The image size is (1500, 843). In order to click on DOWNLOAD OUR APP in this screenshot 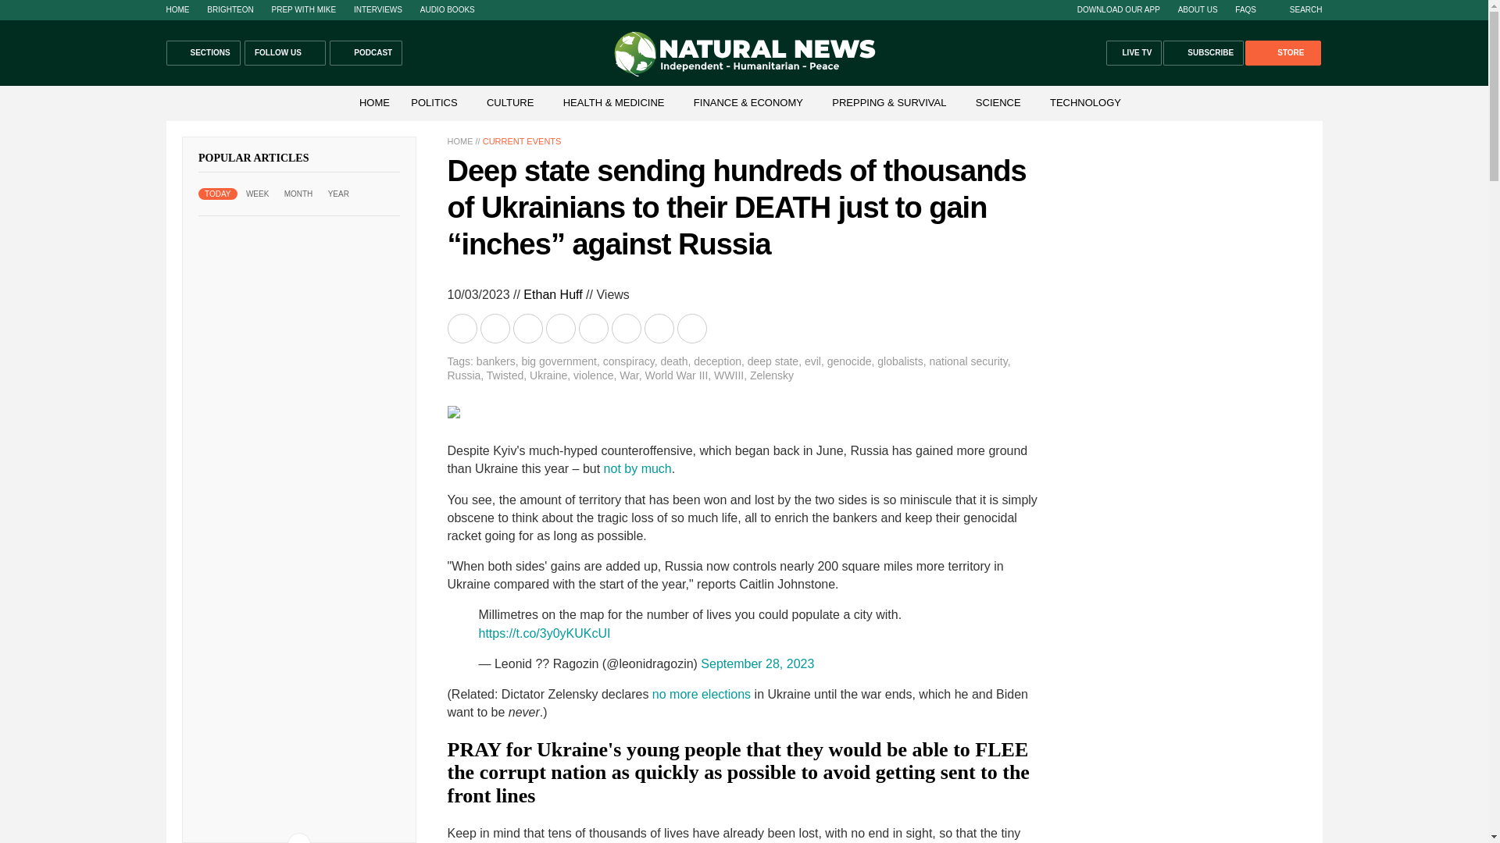, I will do `click(1118, 9)`.